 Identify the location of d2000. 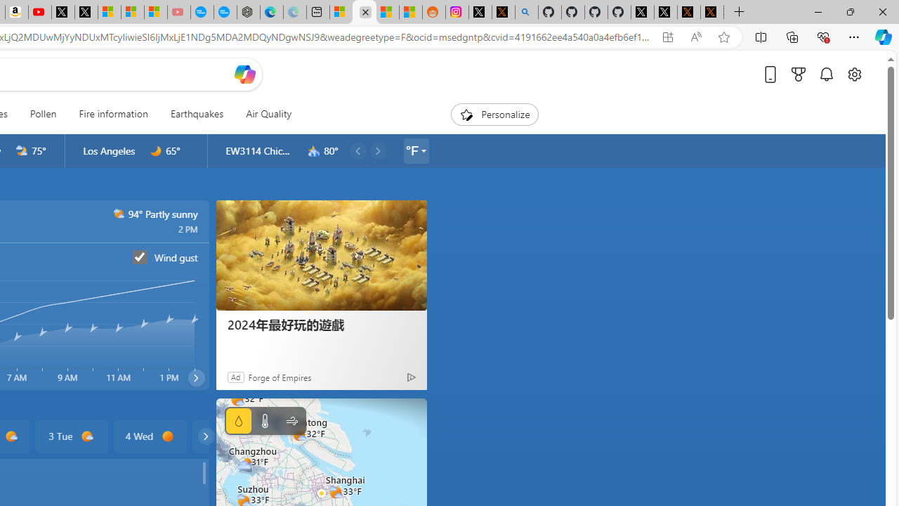
(119, 214).